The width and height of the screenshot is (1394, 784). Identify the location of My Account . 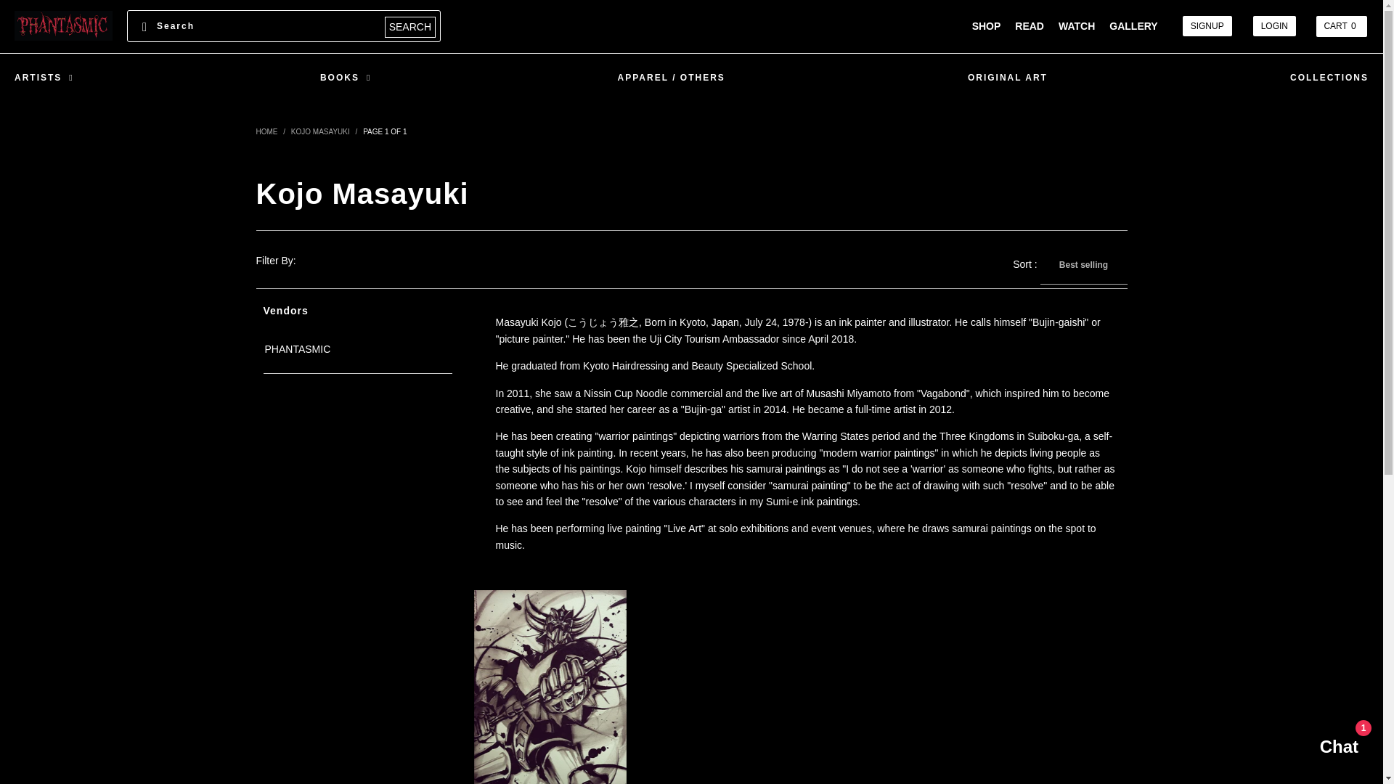
(1207, 25).